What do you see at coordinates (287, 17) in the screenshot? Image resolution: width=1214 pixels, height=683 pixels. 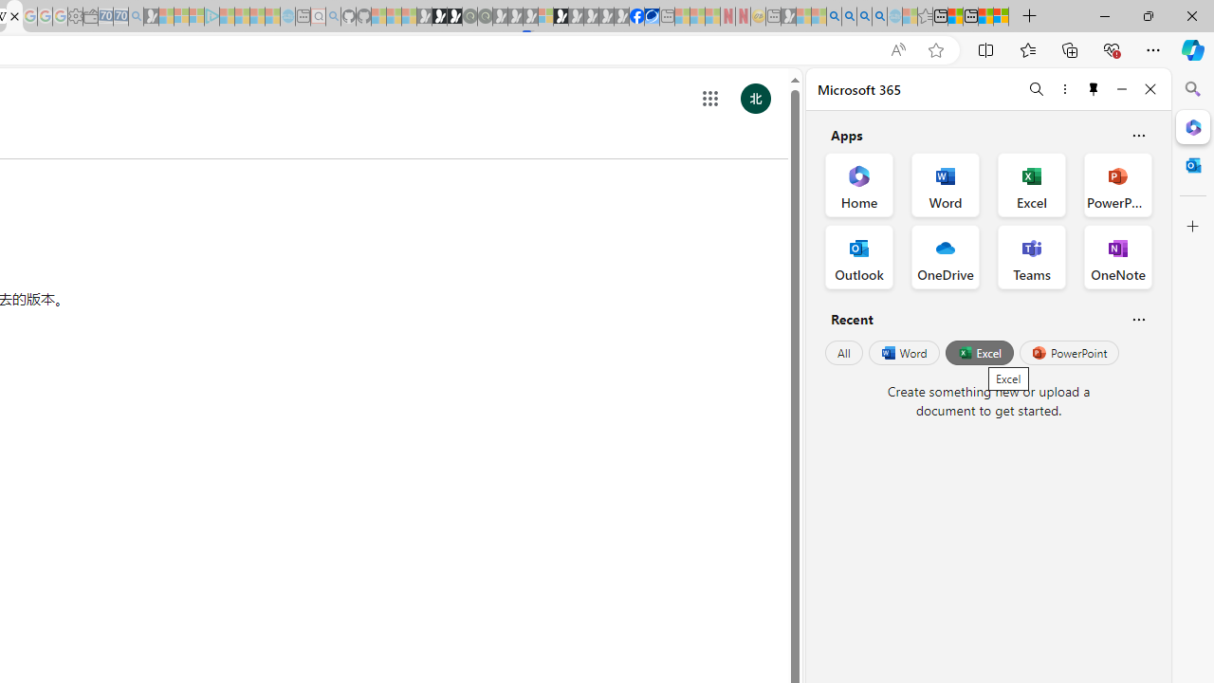 I see `Home | Sky Blue Bikes - Sky Blue Bikes - Sleeping` at bounding box center [287, 17].